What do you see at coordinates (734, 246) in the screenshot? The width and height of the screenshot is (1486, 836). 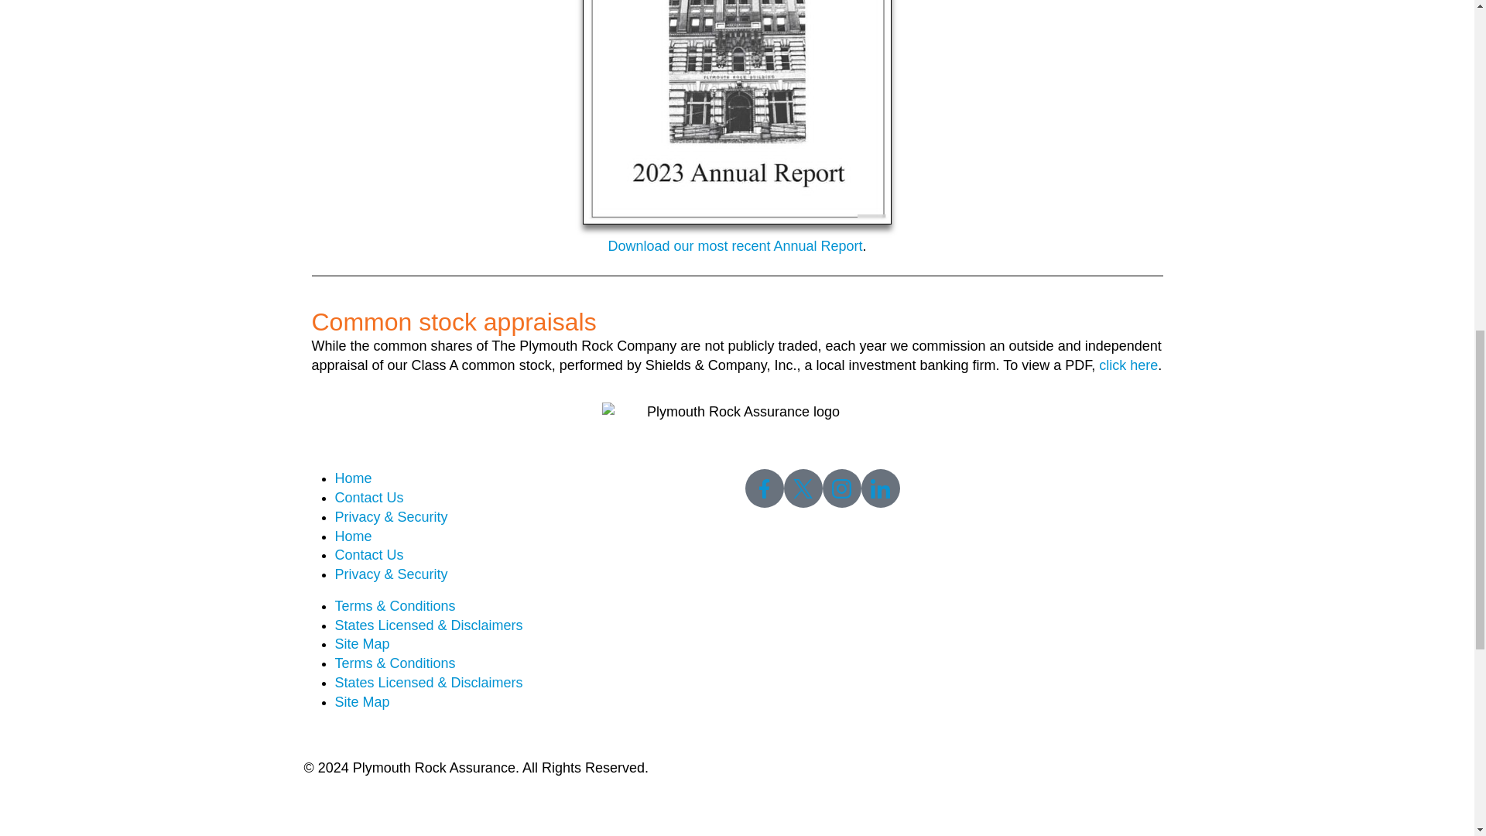 I see `Download our most recent Annual Report` at bounding box center [734, 246].